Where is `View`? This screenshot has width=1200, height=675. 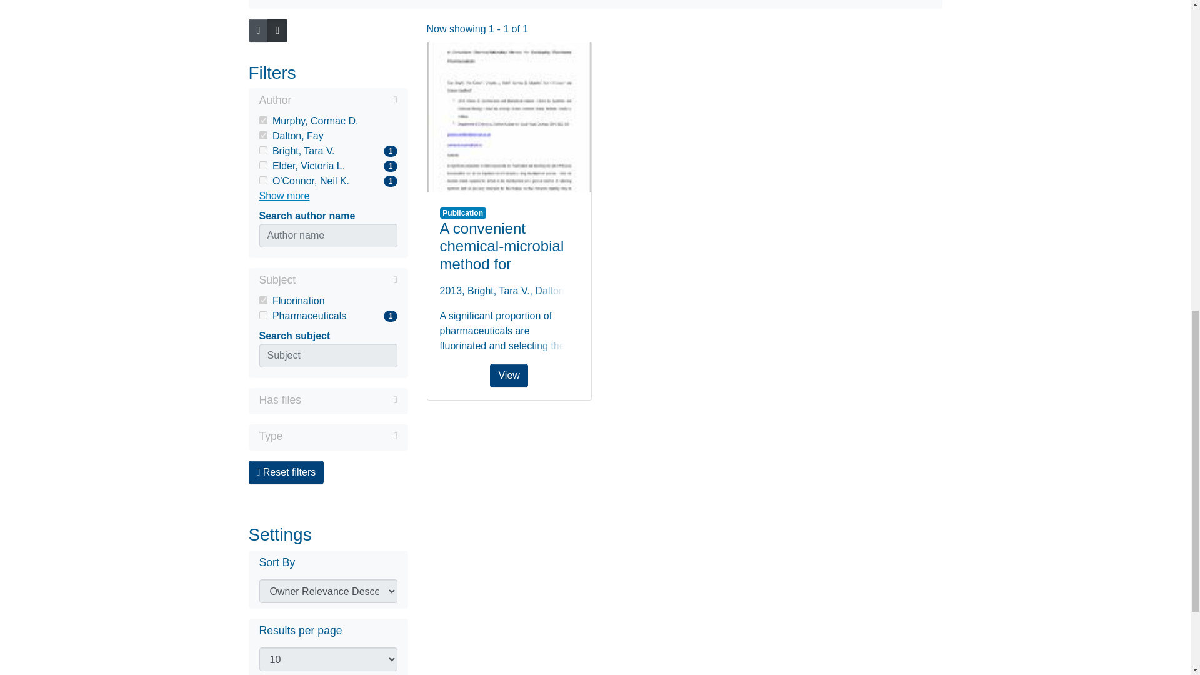 View is located at coordinates (509, 117).